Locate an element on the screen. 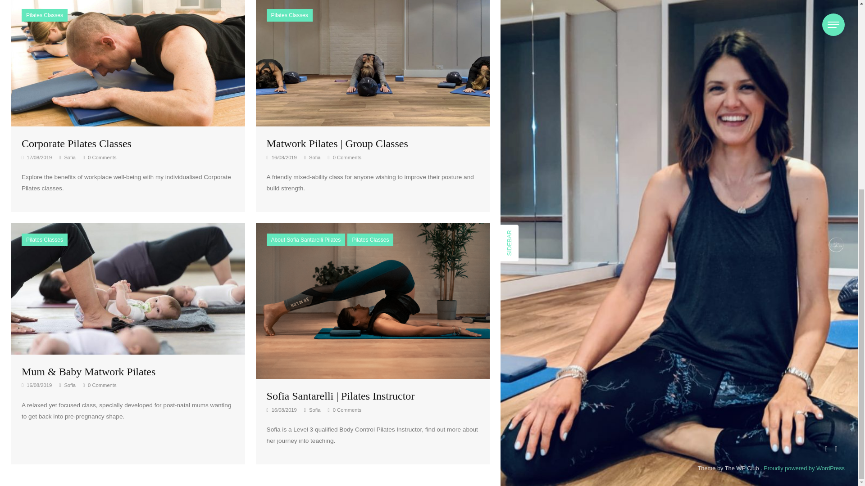 Image resolution: width=865 pixels, height=486 pixels. Pilates Classes is located at coordinates (44, 15).